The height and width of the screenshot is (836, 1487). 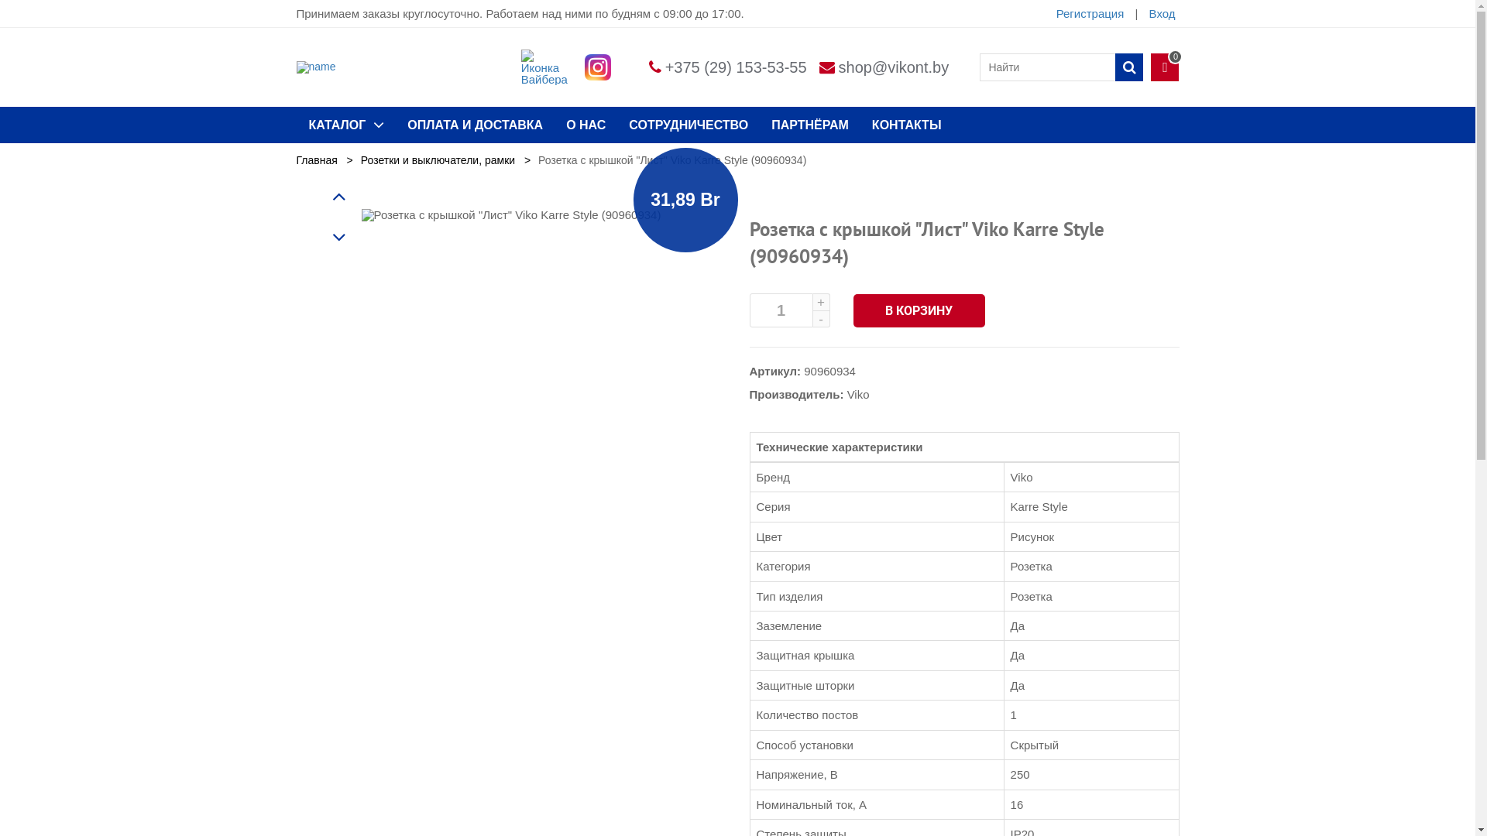 What do you see at coordinates (316, 67) in the screenshot?
I see `vikont.by` at bounding box center [316, 67].